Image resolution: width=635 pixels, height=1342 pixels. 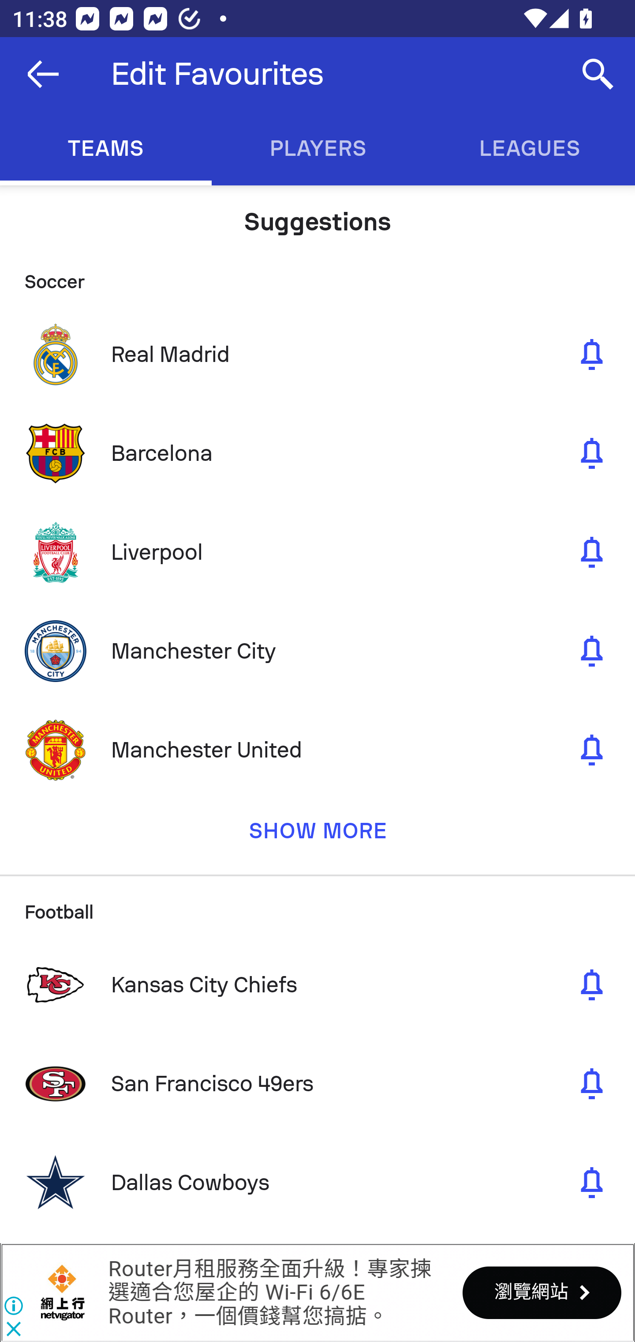 I want to click on Manchester United, so click(x=317, y=750).